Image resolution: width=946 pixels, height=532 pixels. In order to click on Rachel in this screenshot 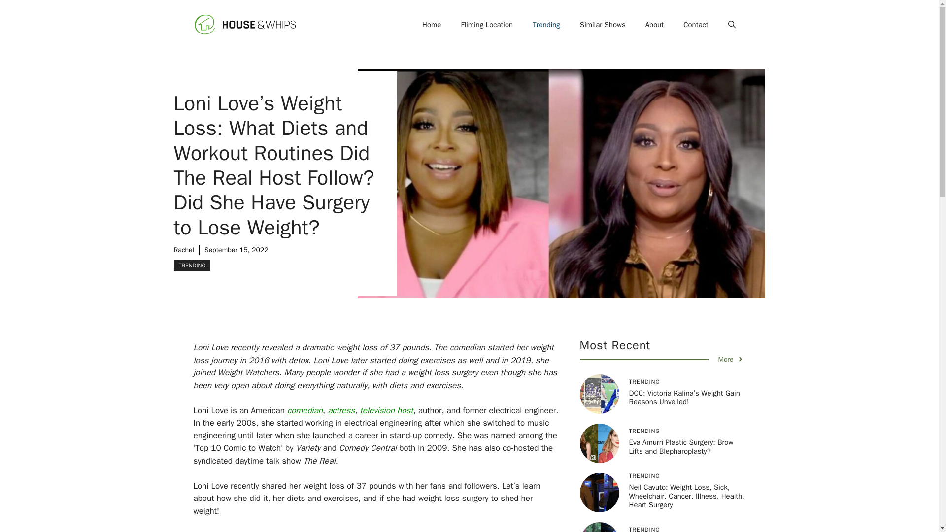, I will do `click(183, 250)`.